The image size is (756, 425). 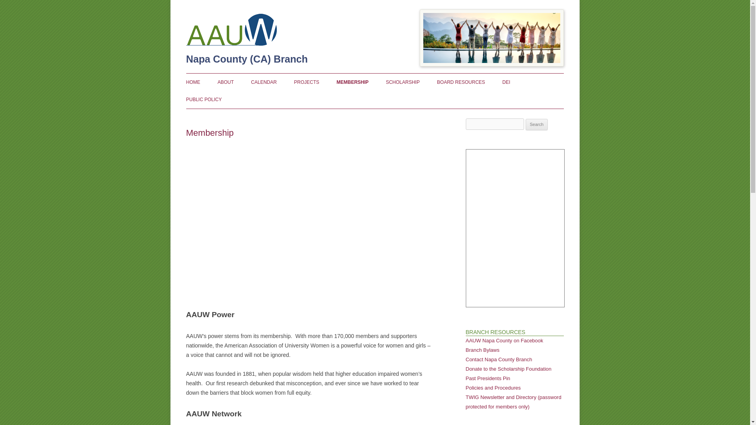 I want to click on Past Presidents Pin, so click(x=487, y=378).